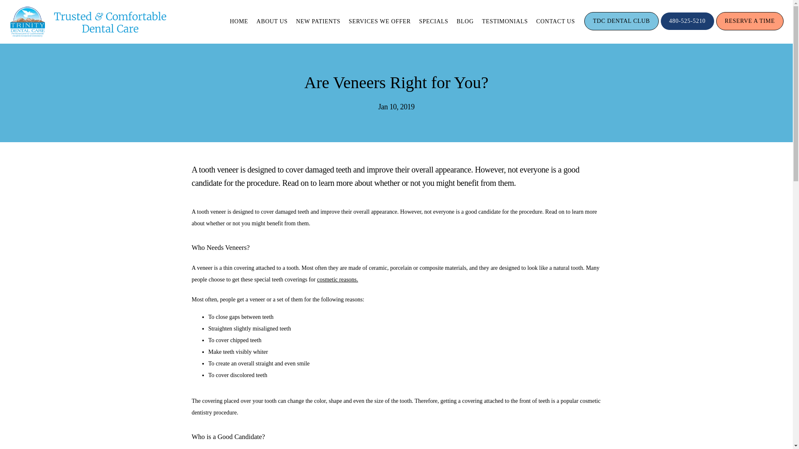 The image size is (799, 449). Describe the element at coordinates (337, 279) in the screenshot. I see `cosmetic reasons.` at that location.